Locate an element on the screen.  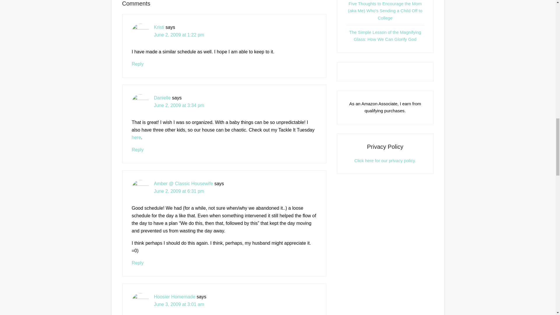
Danielle is located at coordinates (162, 98).